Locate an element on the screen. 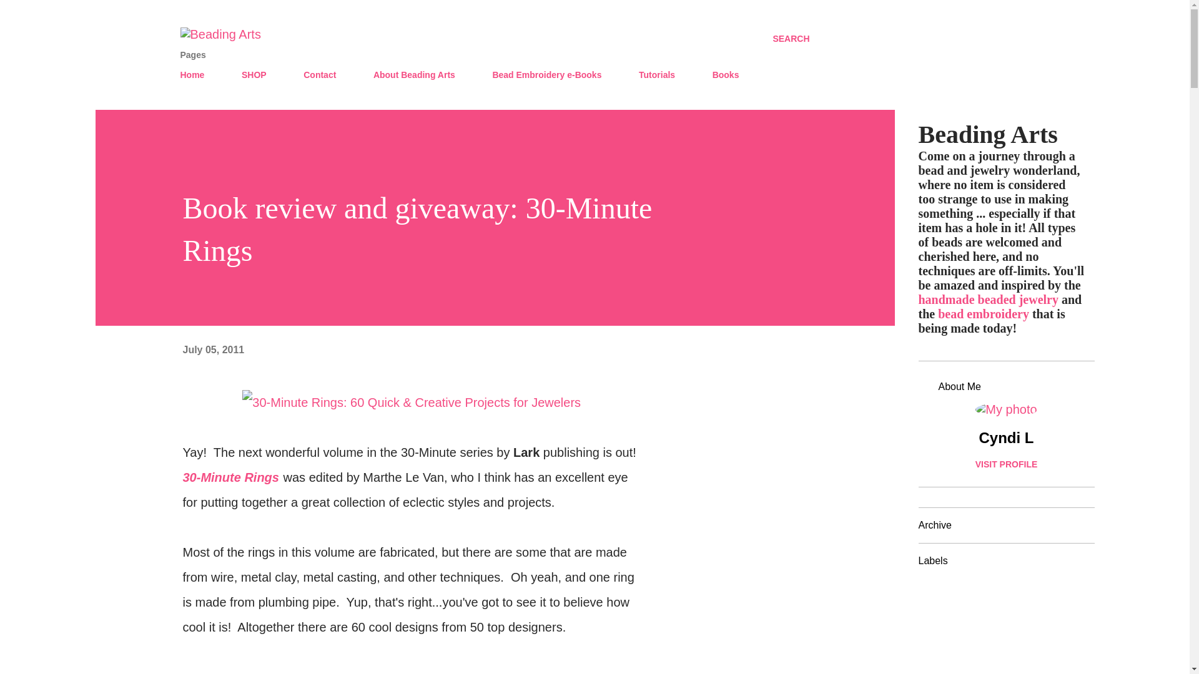  Contact is located at coordinates (320, 75).